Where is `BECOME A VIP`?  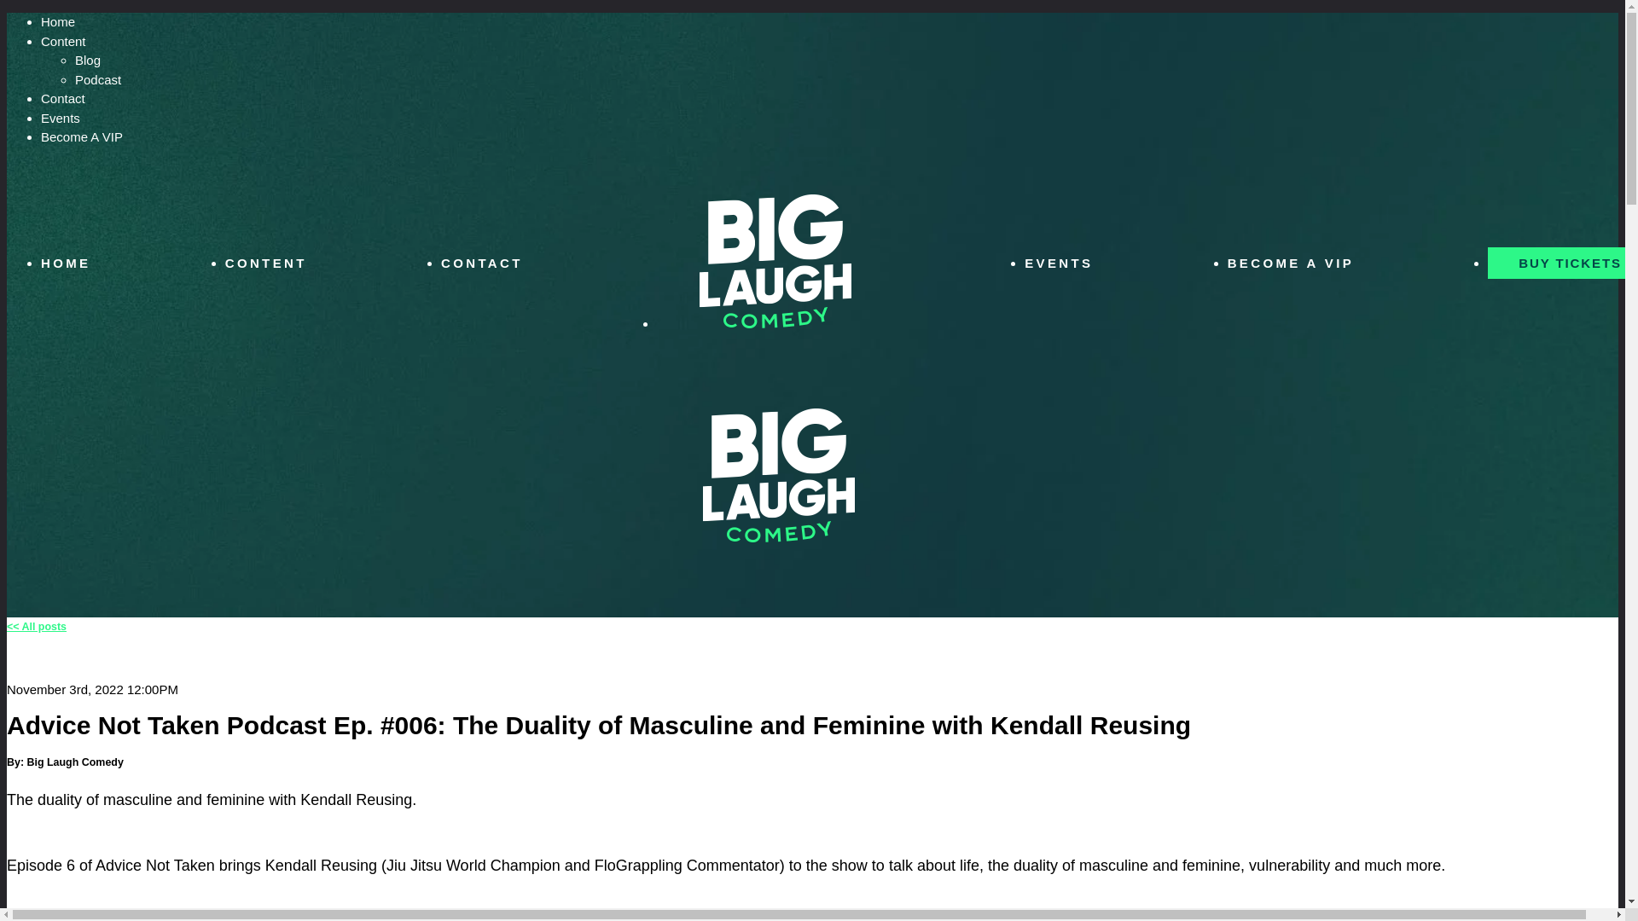 BECOME A VIP is located at coordinates (1300, 262).